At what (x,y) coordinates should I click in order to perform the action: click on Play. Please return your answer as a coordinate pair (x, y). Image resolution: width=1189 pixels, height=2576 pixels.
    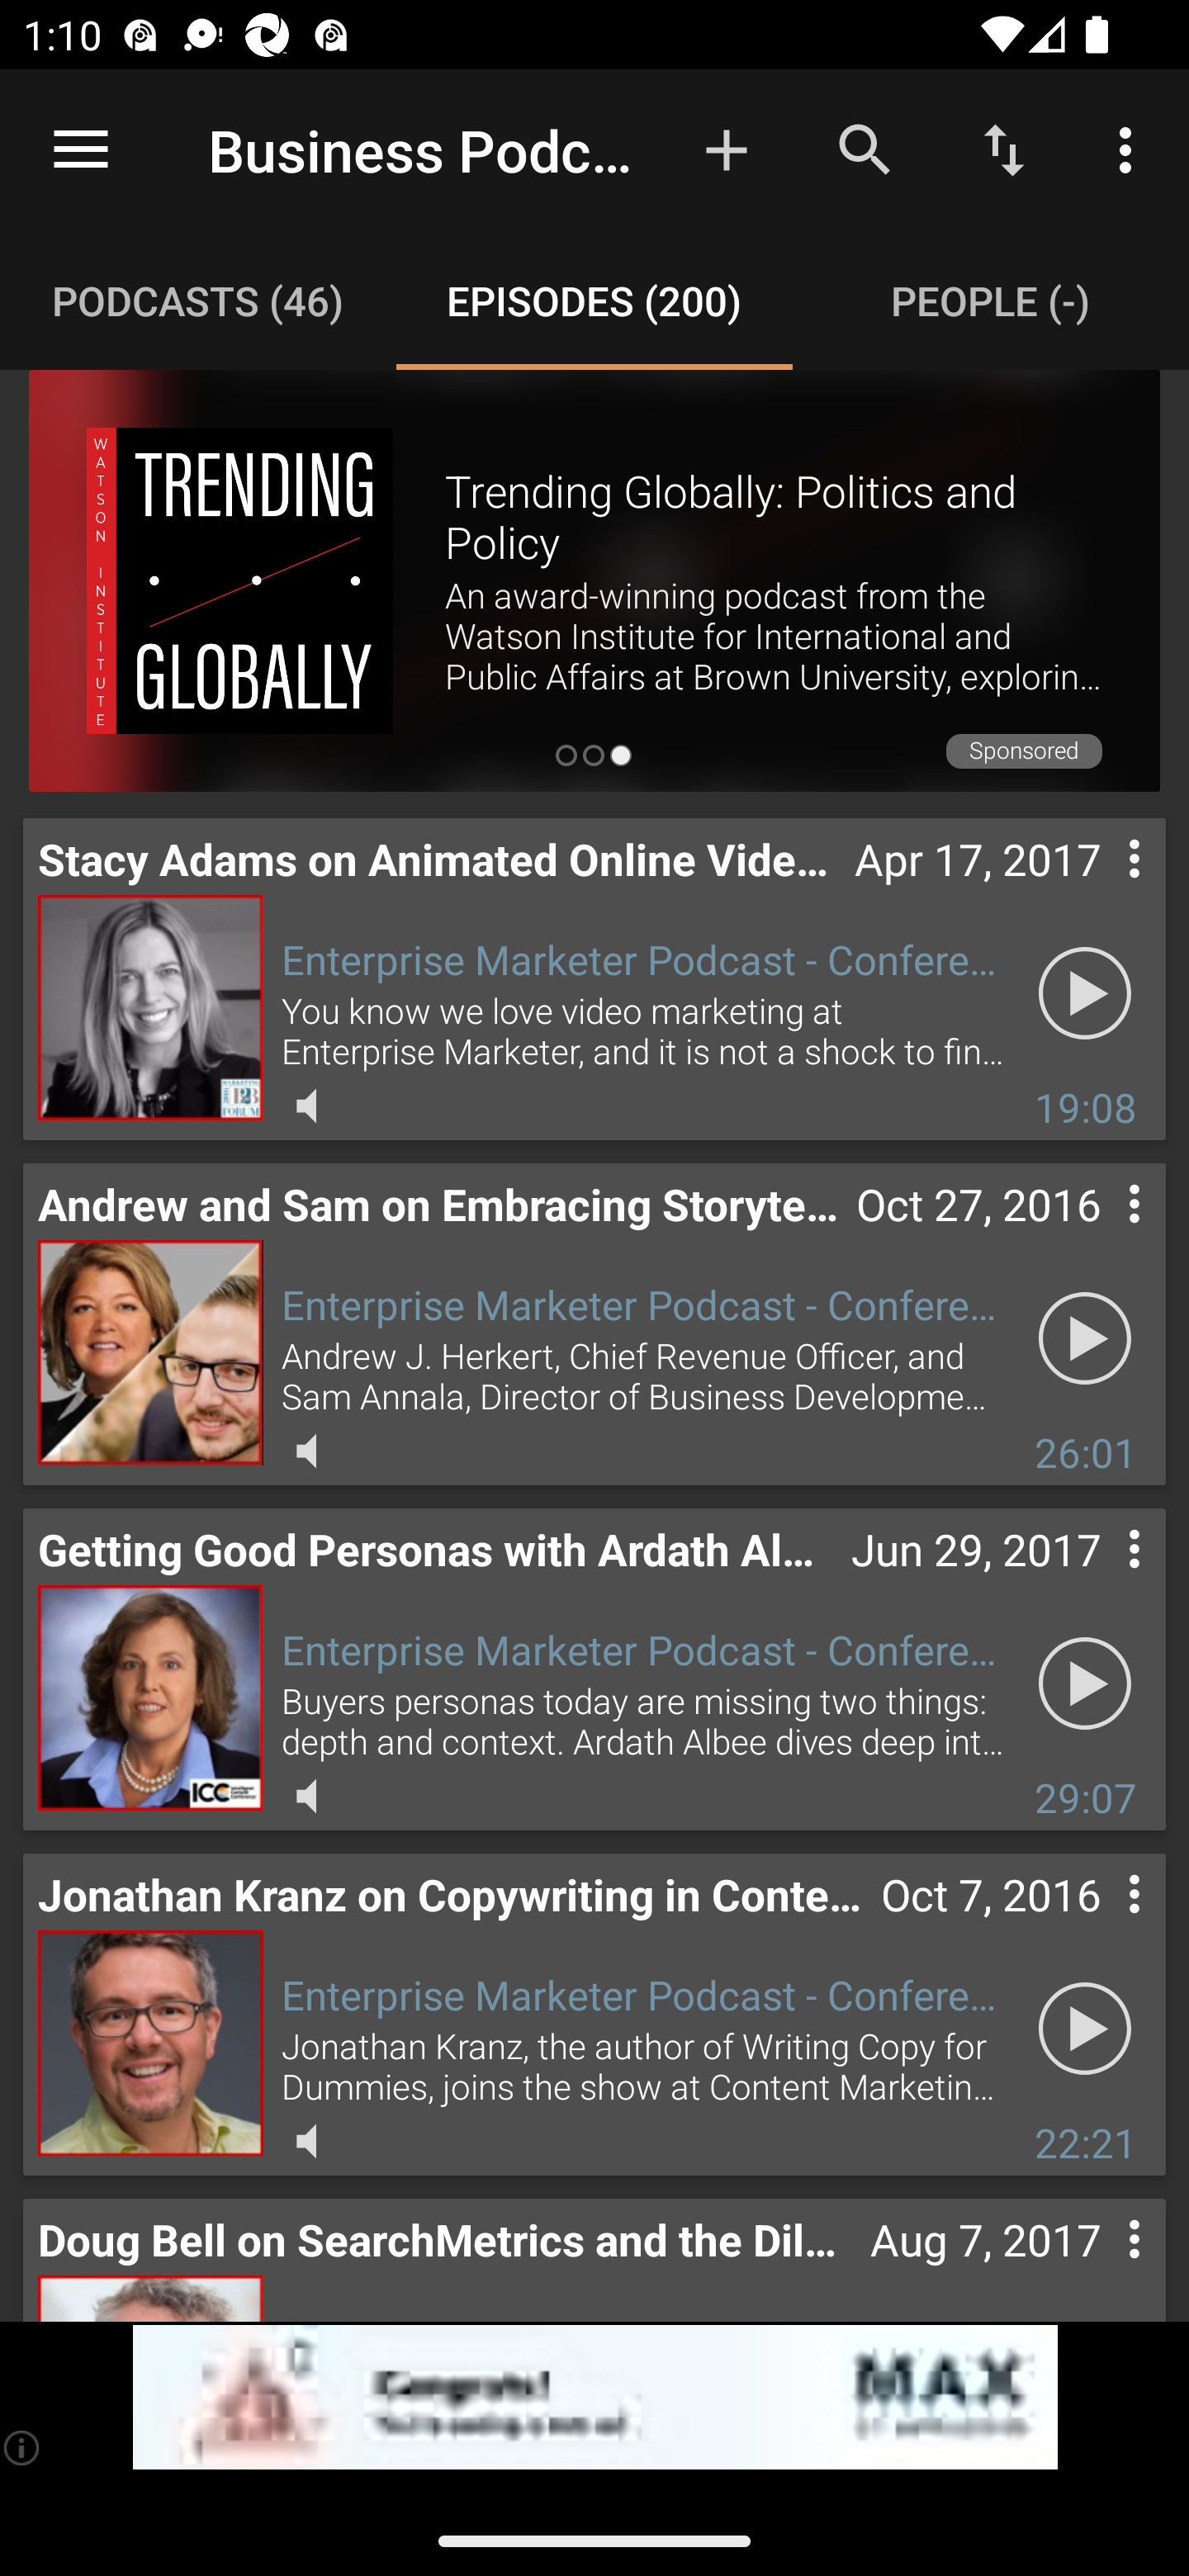
    Looking at the image, I should click on (1085, 2028).